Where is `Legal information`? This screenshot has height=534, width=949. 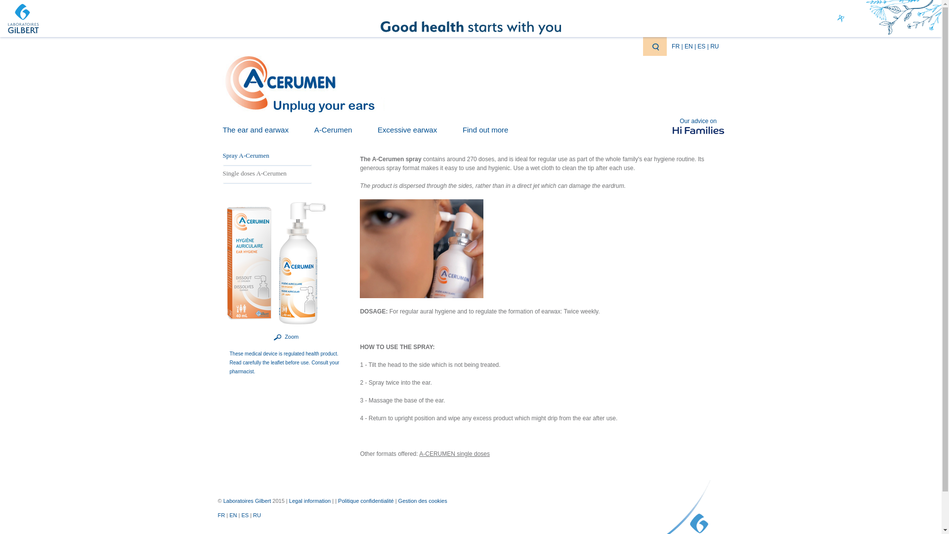
Legal information is located at coordinates (309, 500).